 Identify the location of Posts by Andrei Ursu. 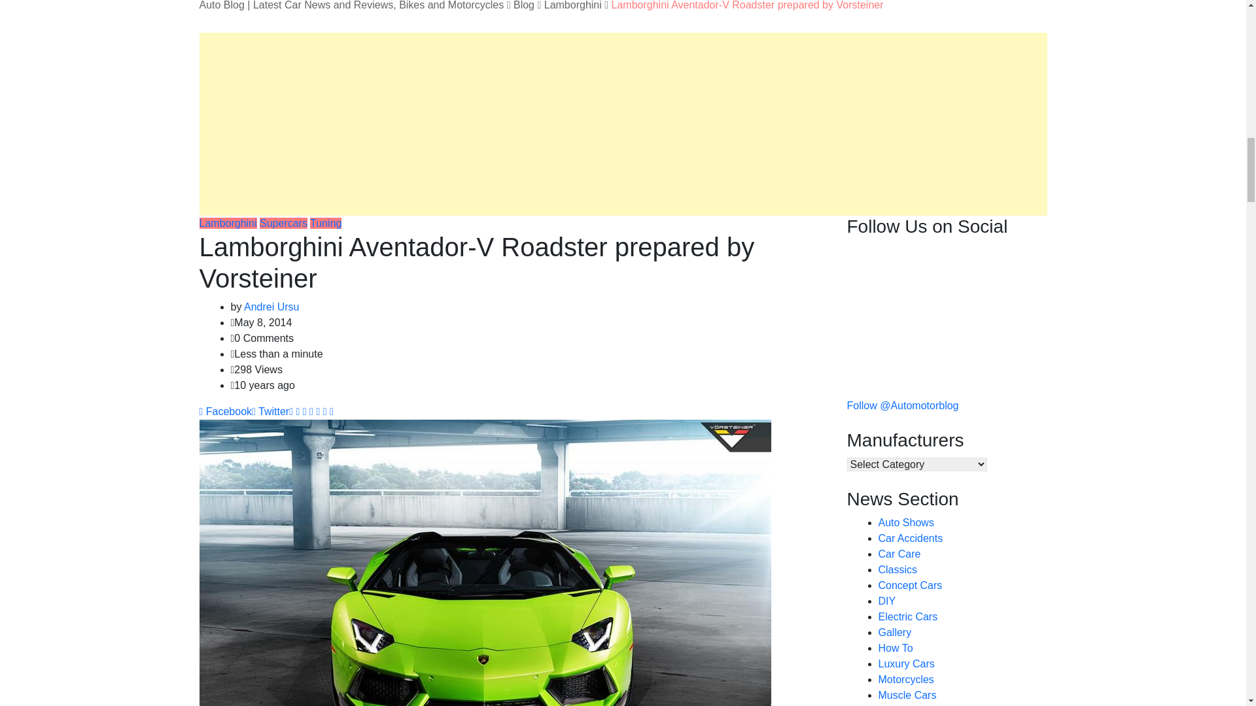
(271, 307).